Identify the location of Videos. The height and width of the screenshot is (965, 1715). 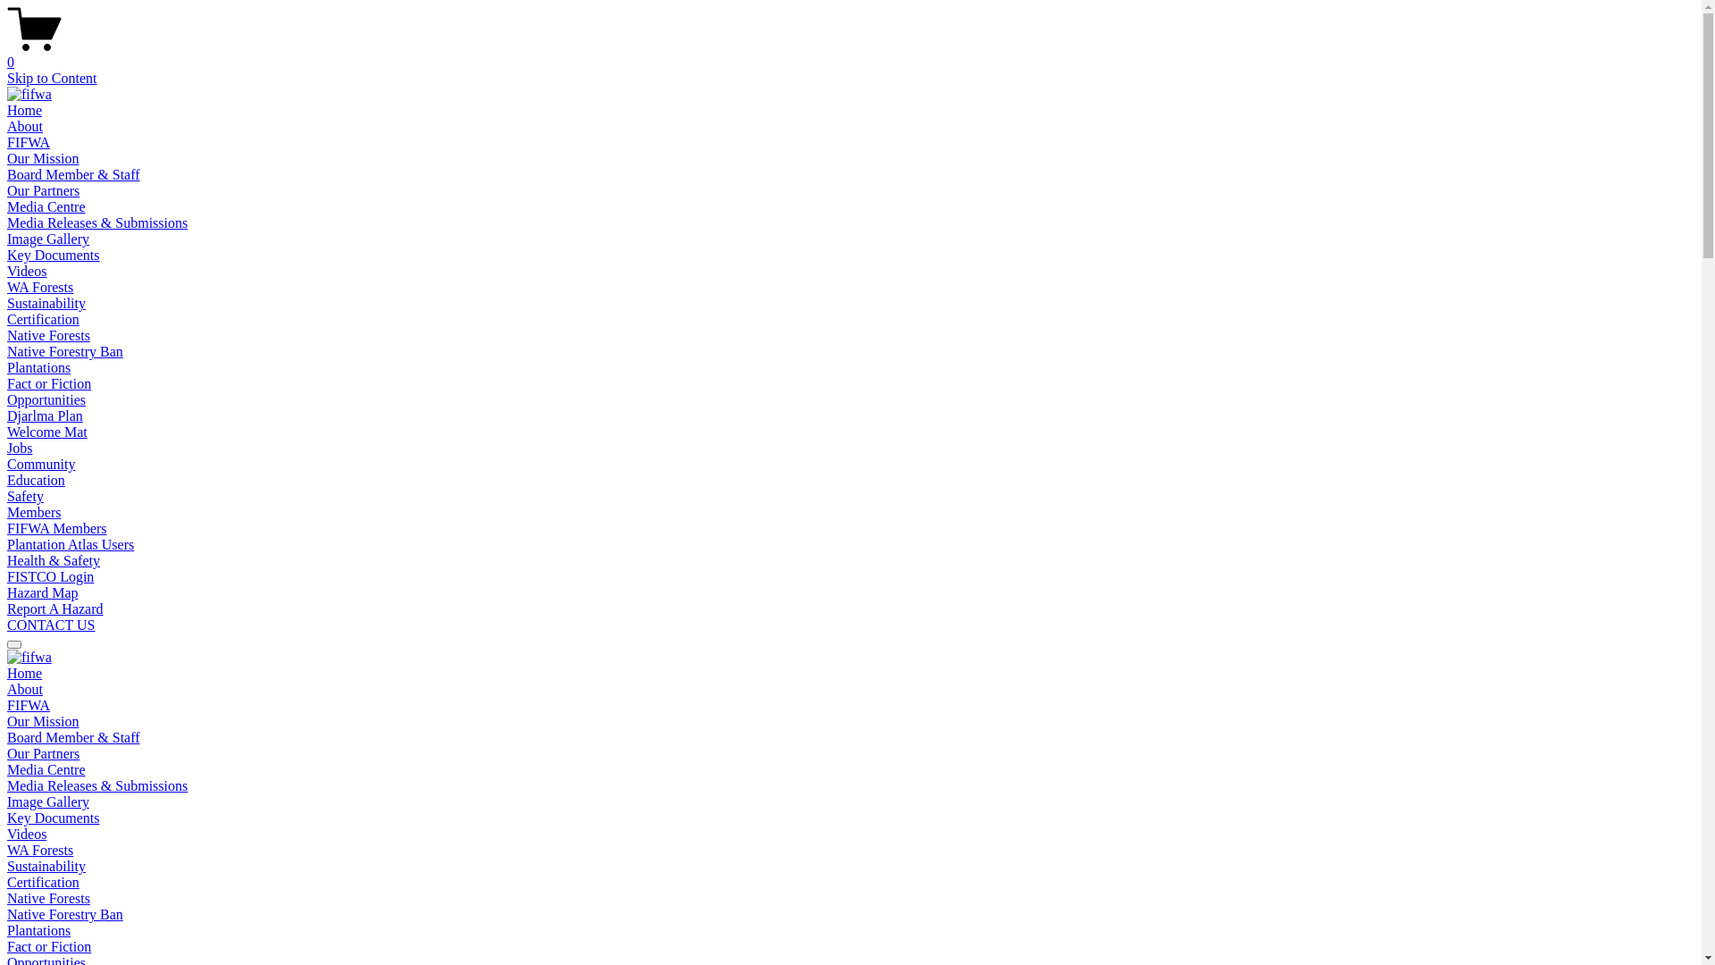
(27, 835).